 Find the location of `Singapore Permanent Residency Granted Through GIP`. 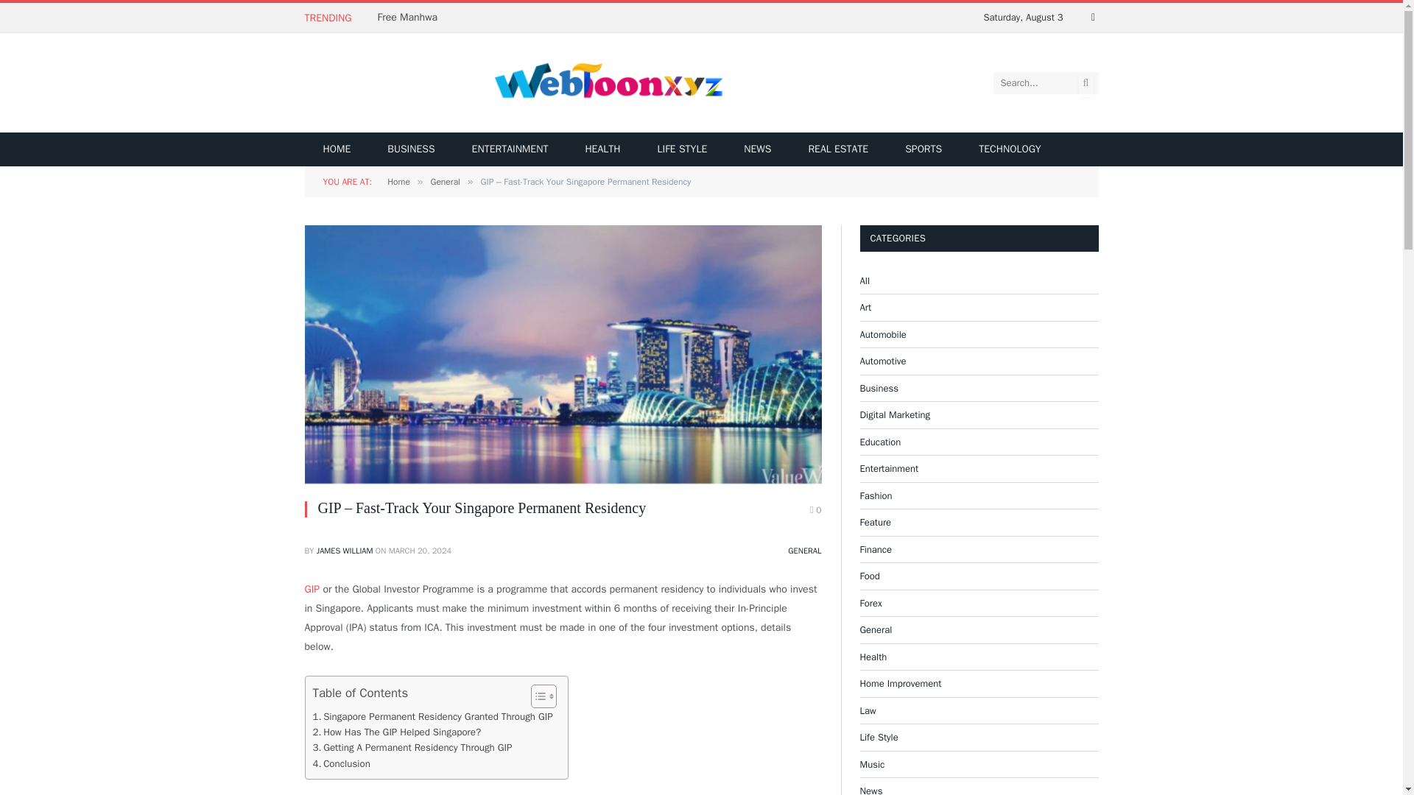

Singapore Permanent Residency Granted Through GIP is located at coordinates (432, 716).